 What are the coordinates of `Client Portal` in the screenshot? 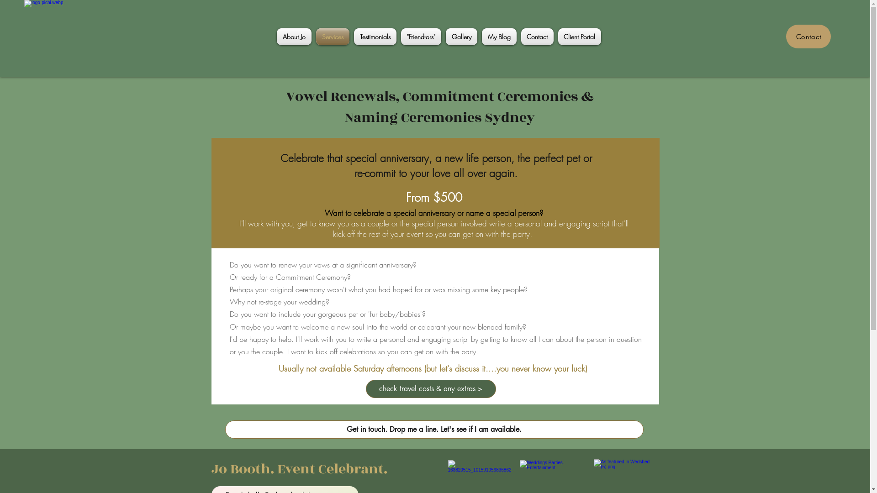 It's located at (578, 37).